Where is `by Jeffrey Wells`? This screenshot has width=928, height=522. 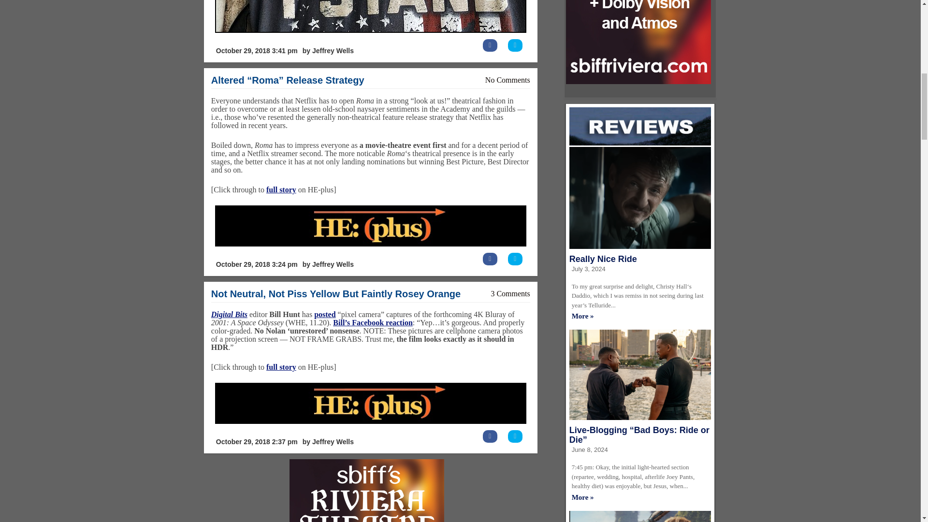
by Jeffrey Wells is located at coordinates (328, 264).